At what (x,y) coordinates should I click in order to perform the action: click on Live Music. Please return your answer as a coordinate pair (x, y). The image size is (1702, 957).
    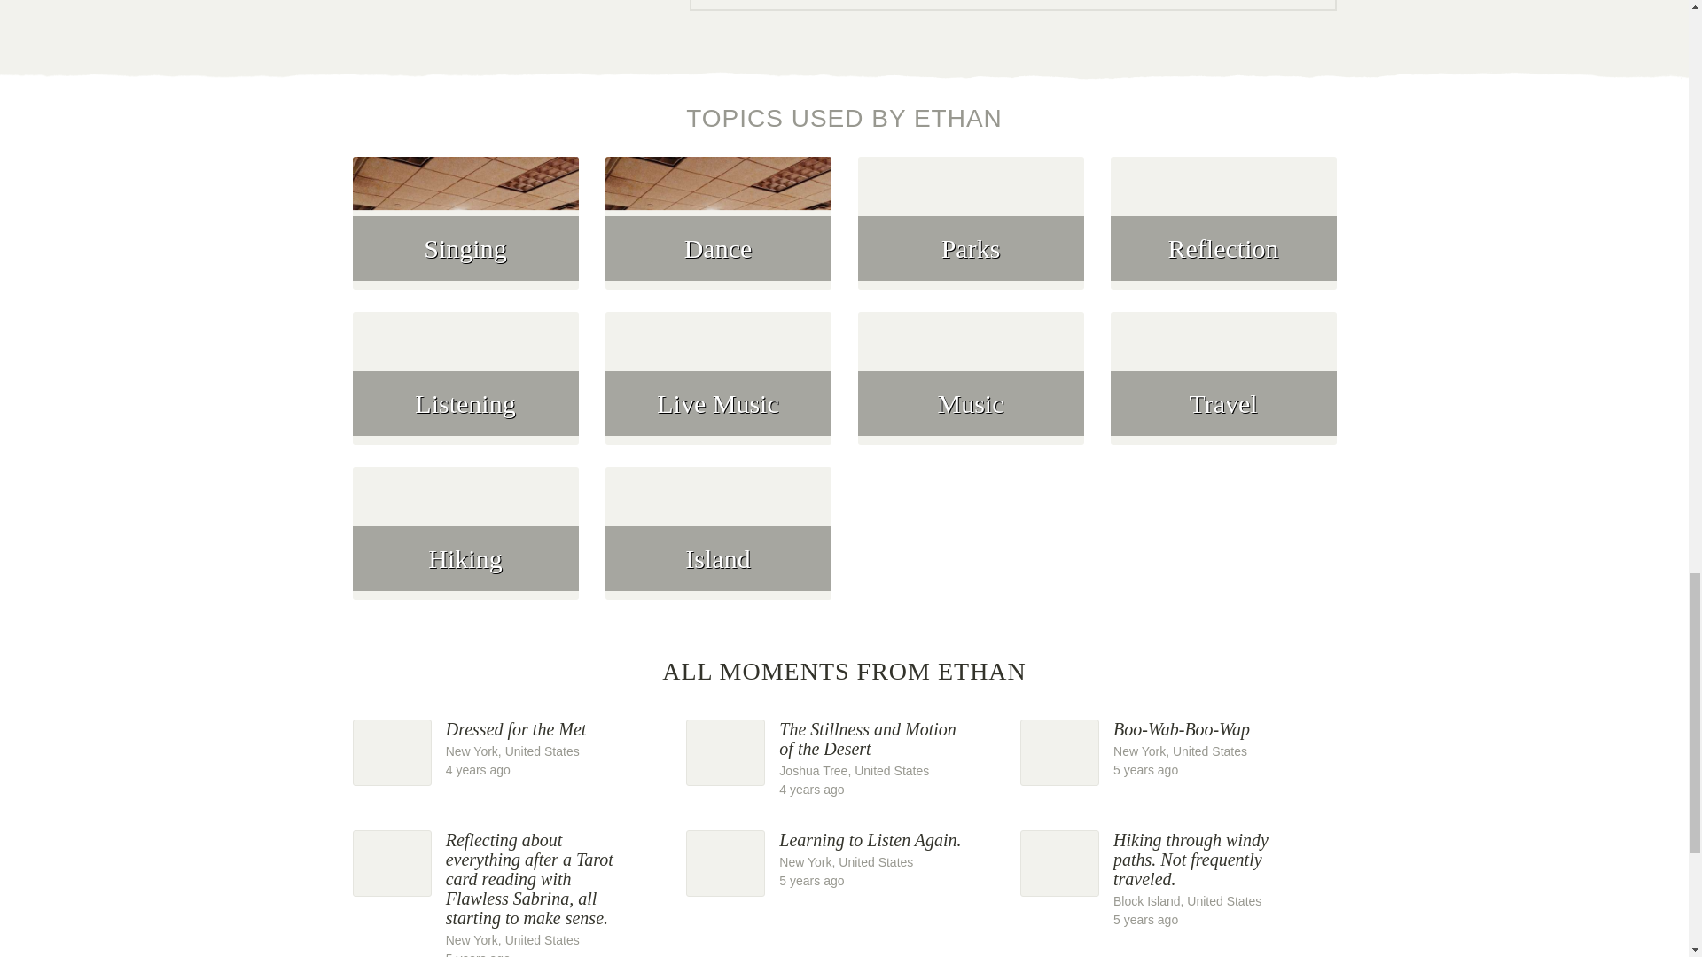
    Looking at the image, I should click on (718, 390).